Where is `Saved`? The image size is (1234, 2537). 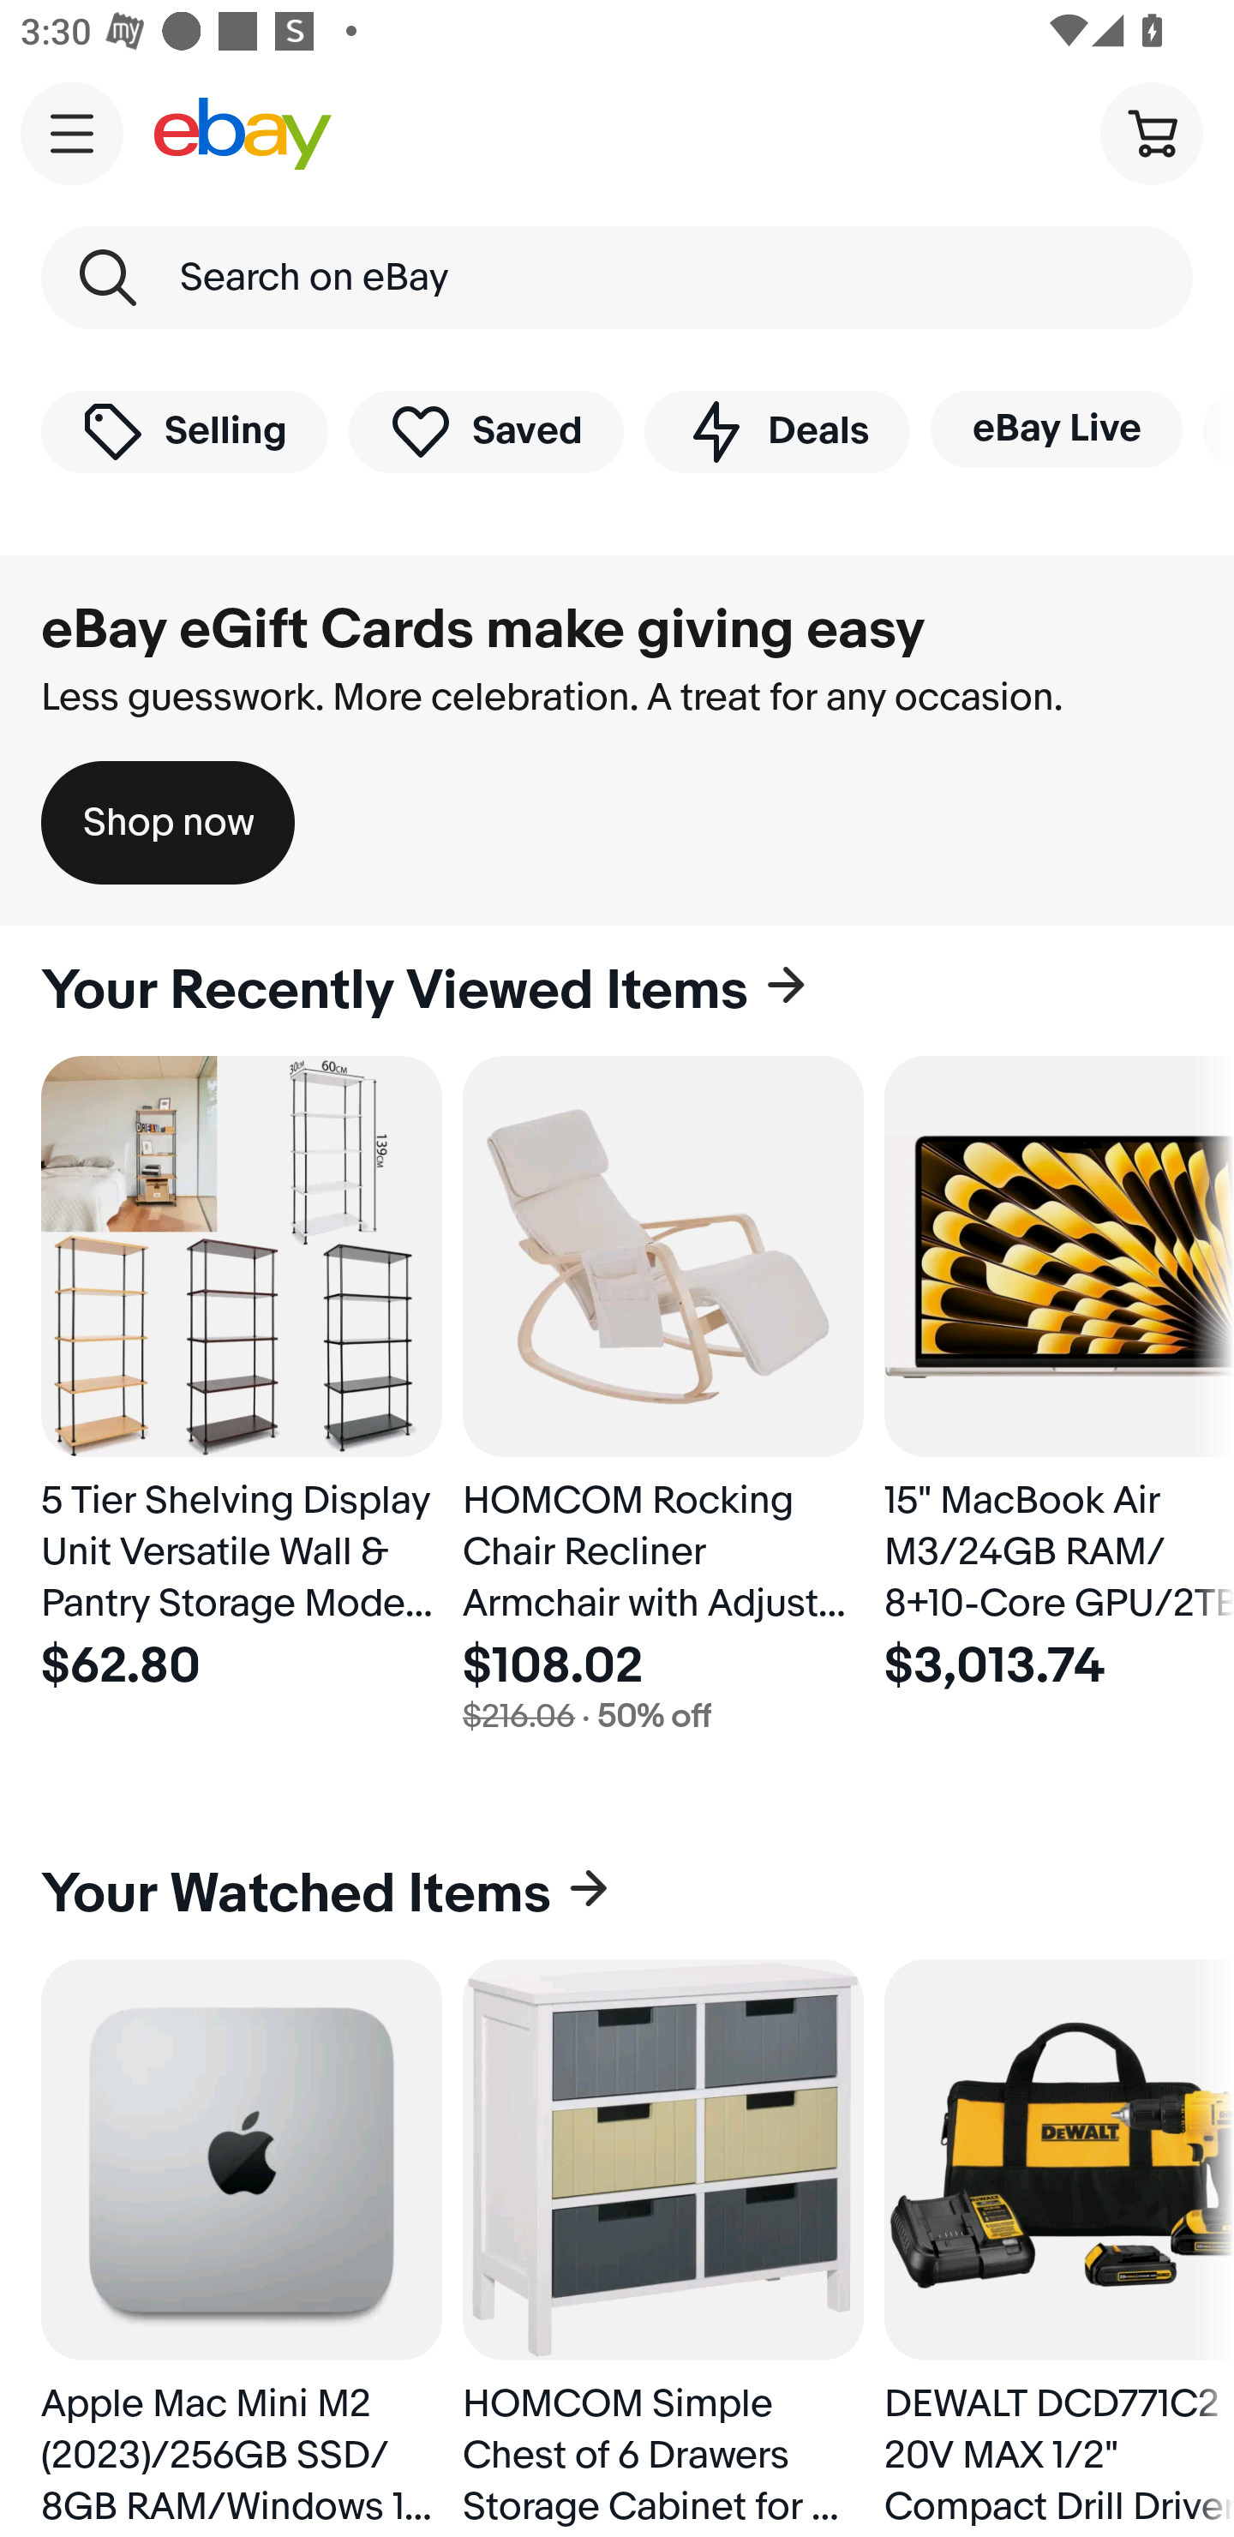
Saved is located at coordinates (487, 430).